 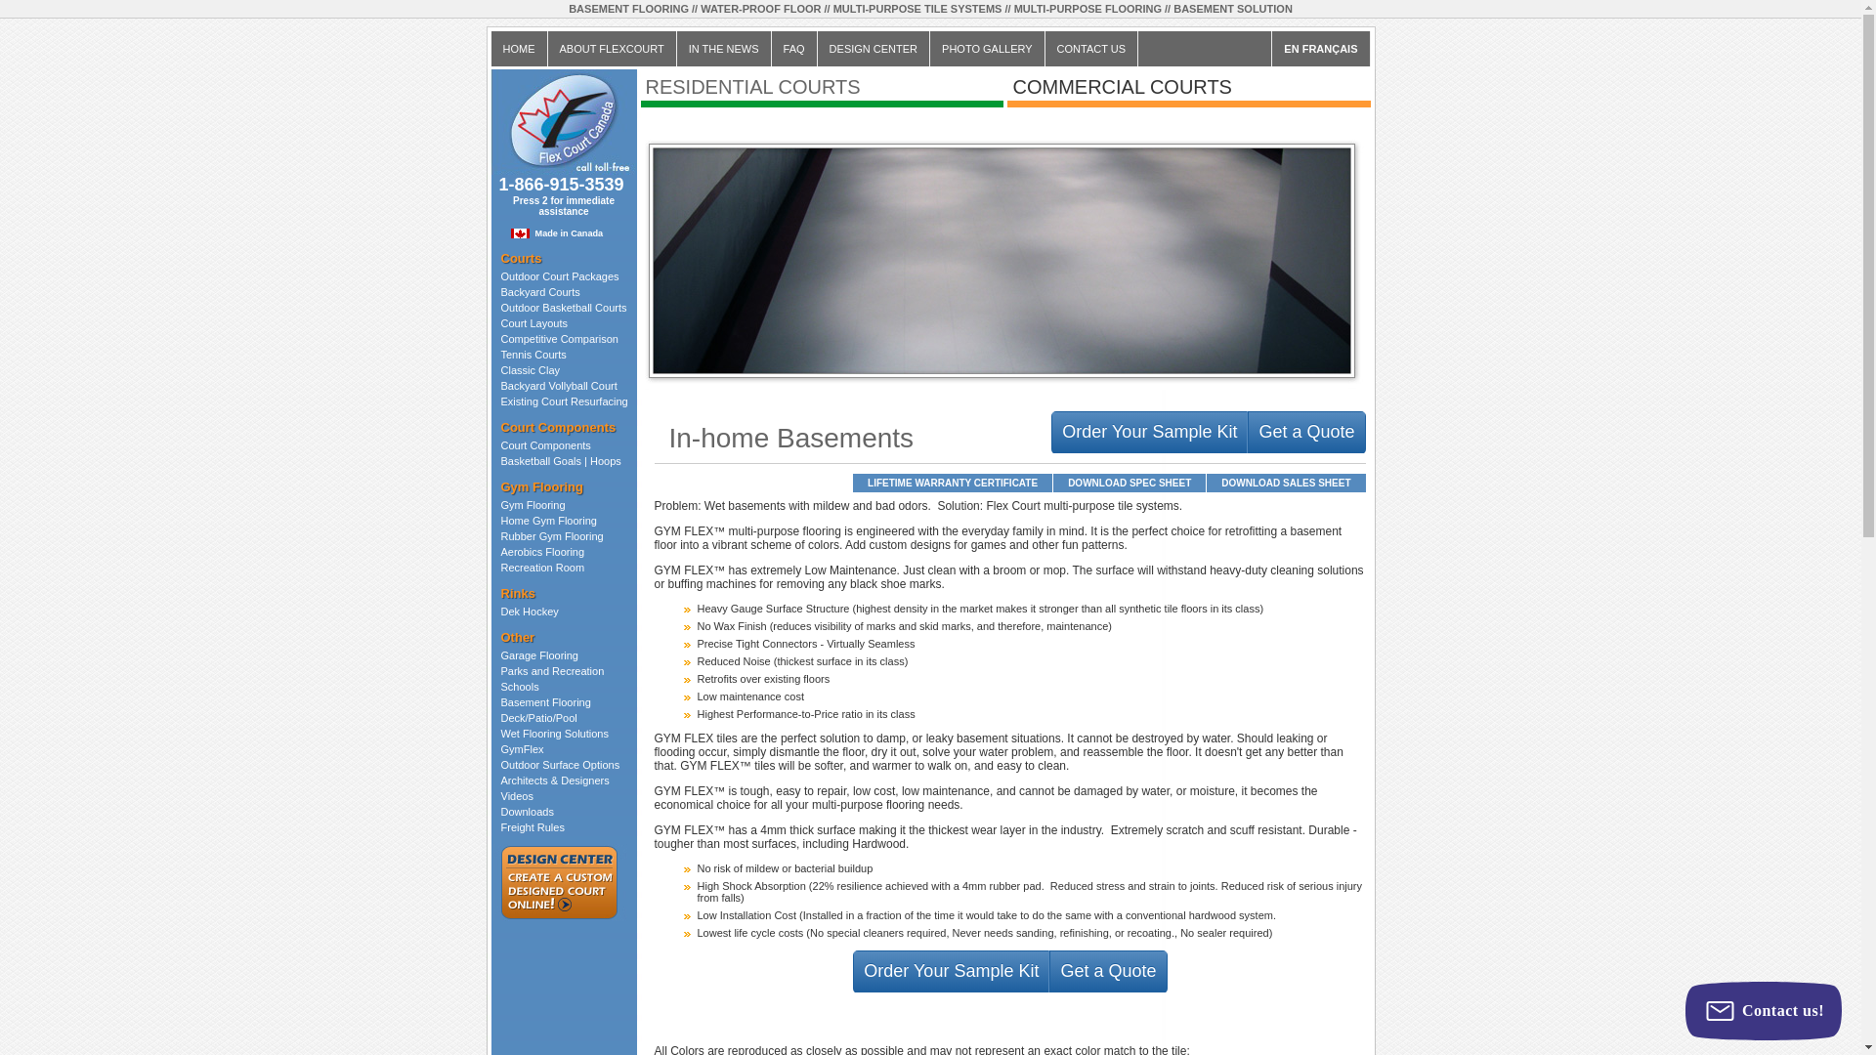 I want to click on Basement Flooring, so click(x=545, y=701).